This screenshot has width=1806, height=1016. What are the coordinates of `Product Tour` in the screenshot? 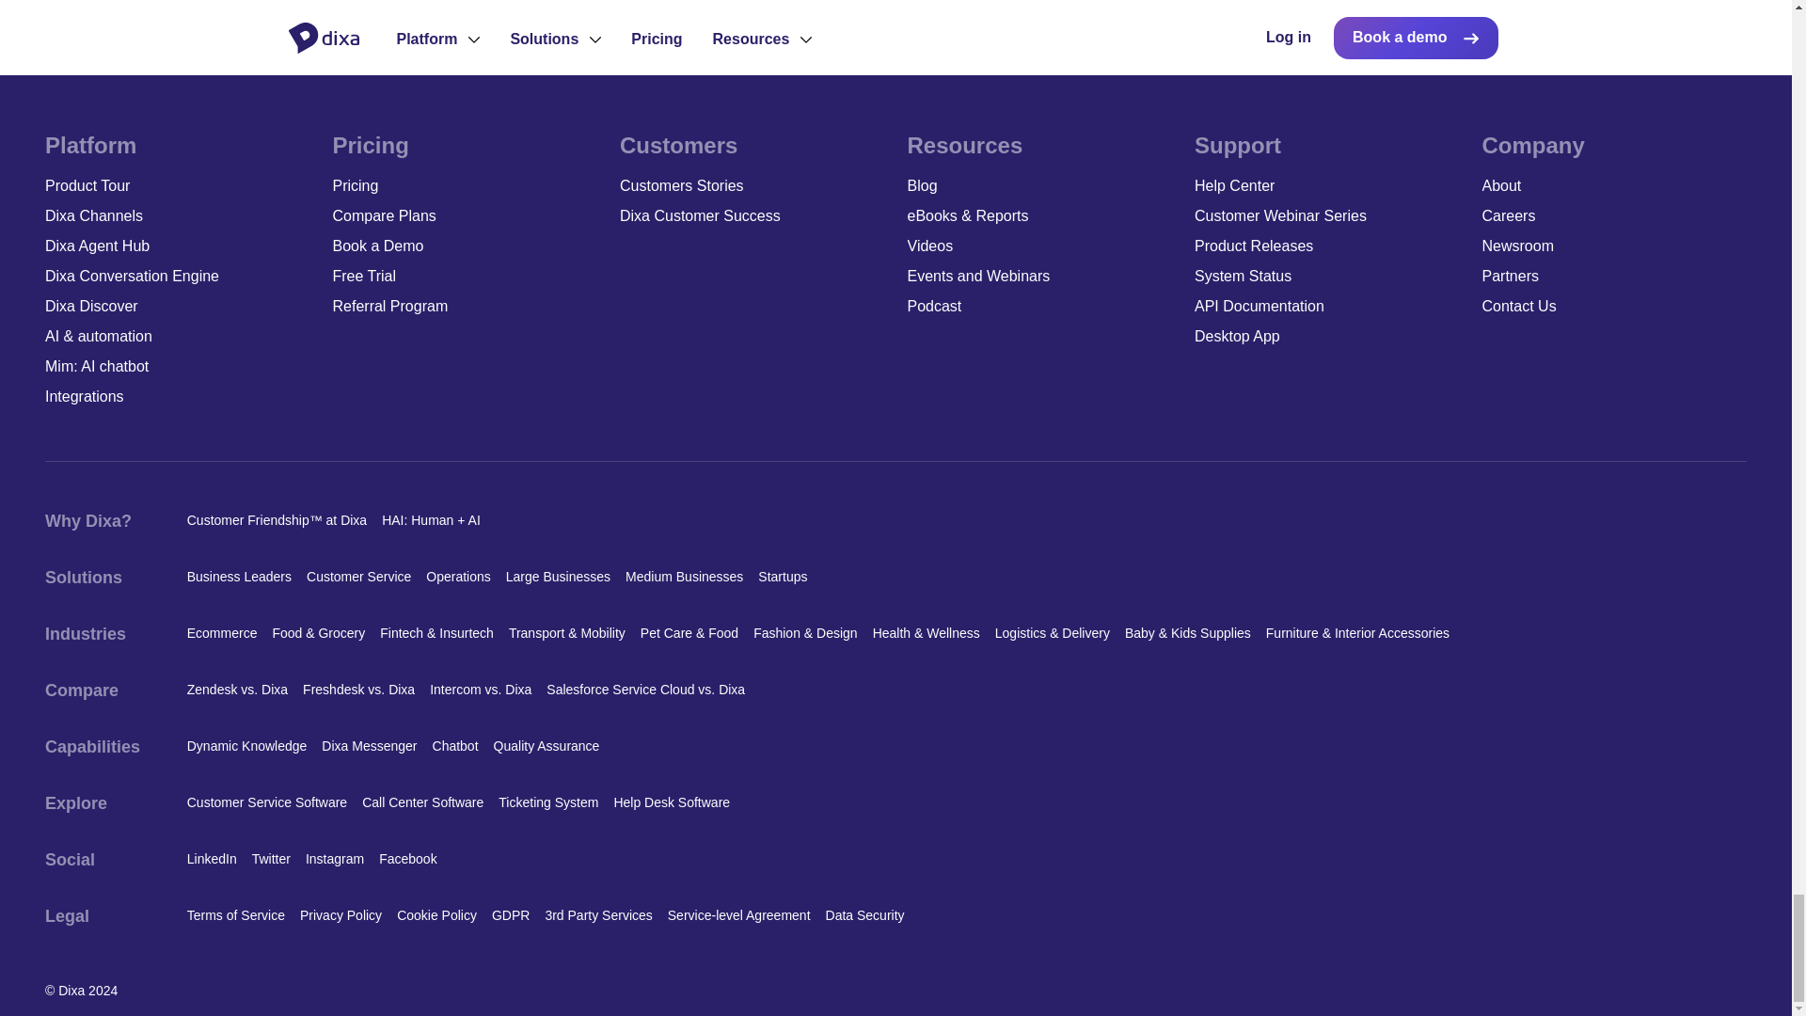 It's located at (178, 185).